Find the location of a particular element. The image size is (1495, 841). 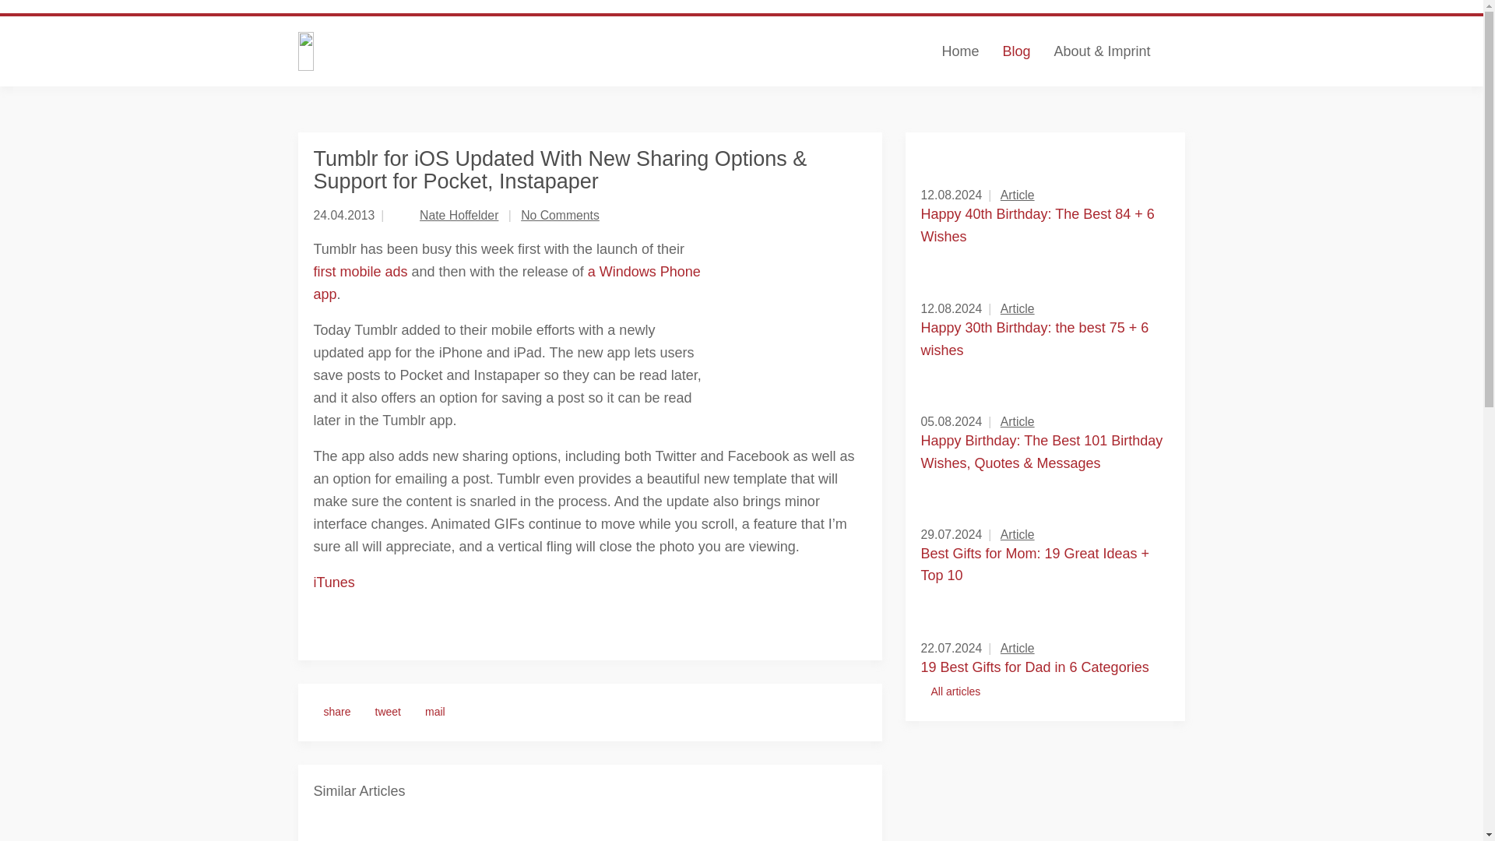

Article is located at coordinates (1017, 421).